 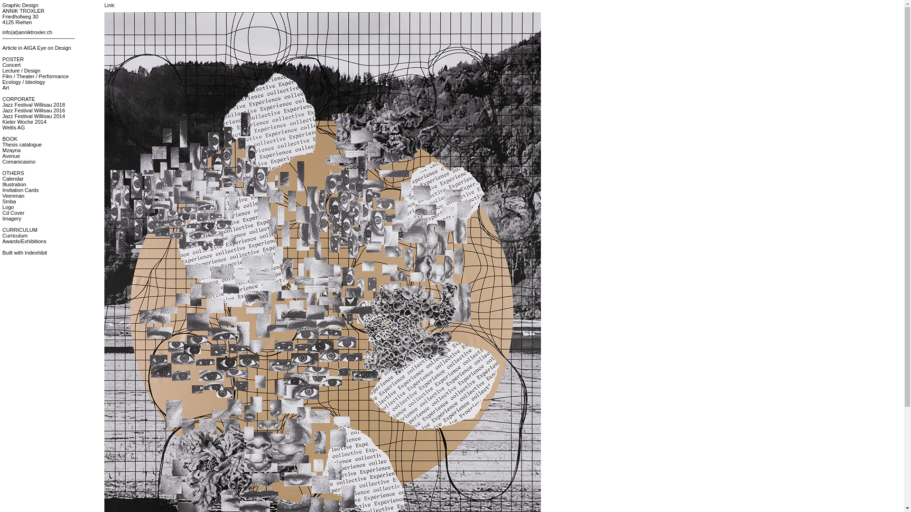 What do you see at coordinates (20, 190) in the screenshot?
I see `Invitation Cards` at bounding box center [20, 190].